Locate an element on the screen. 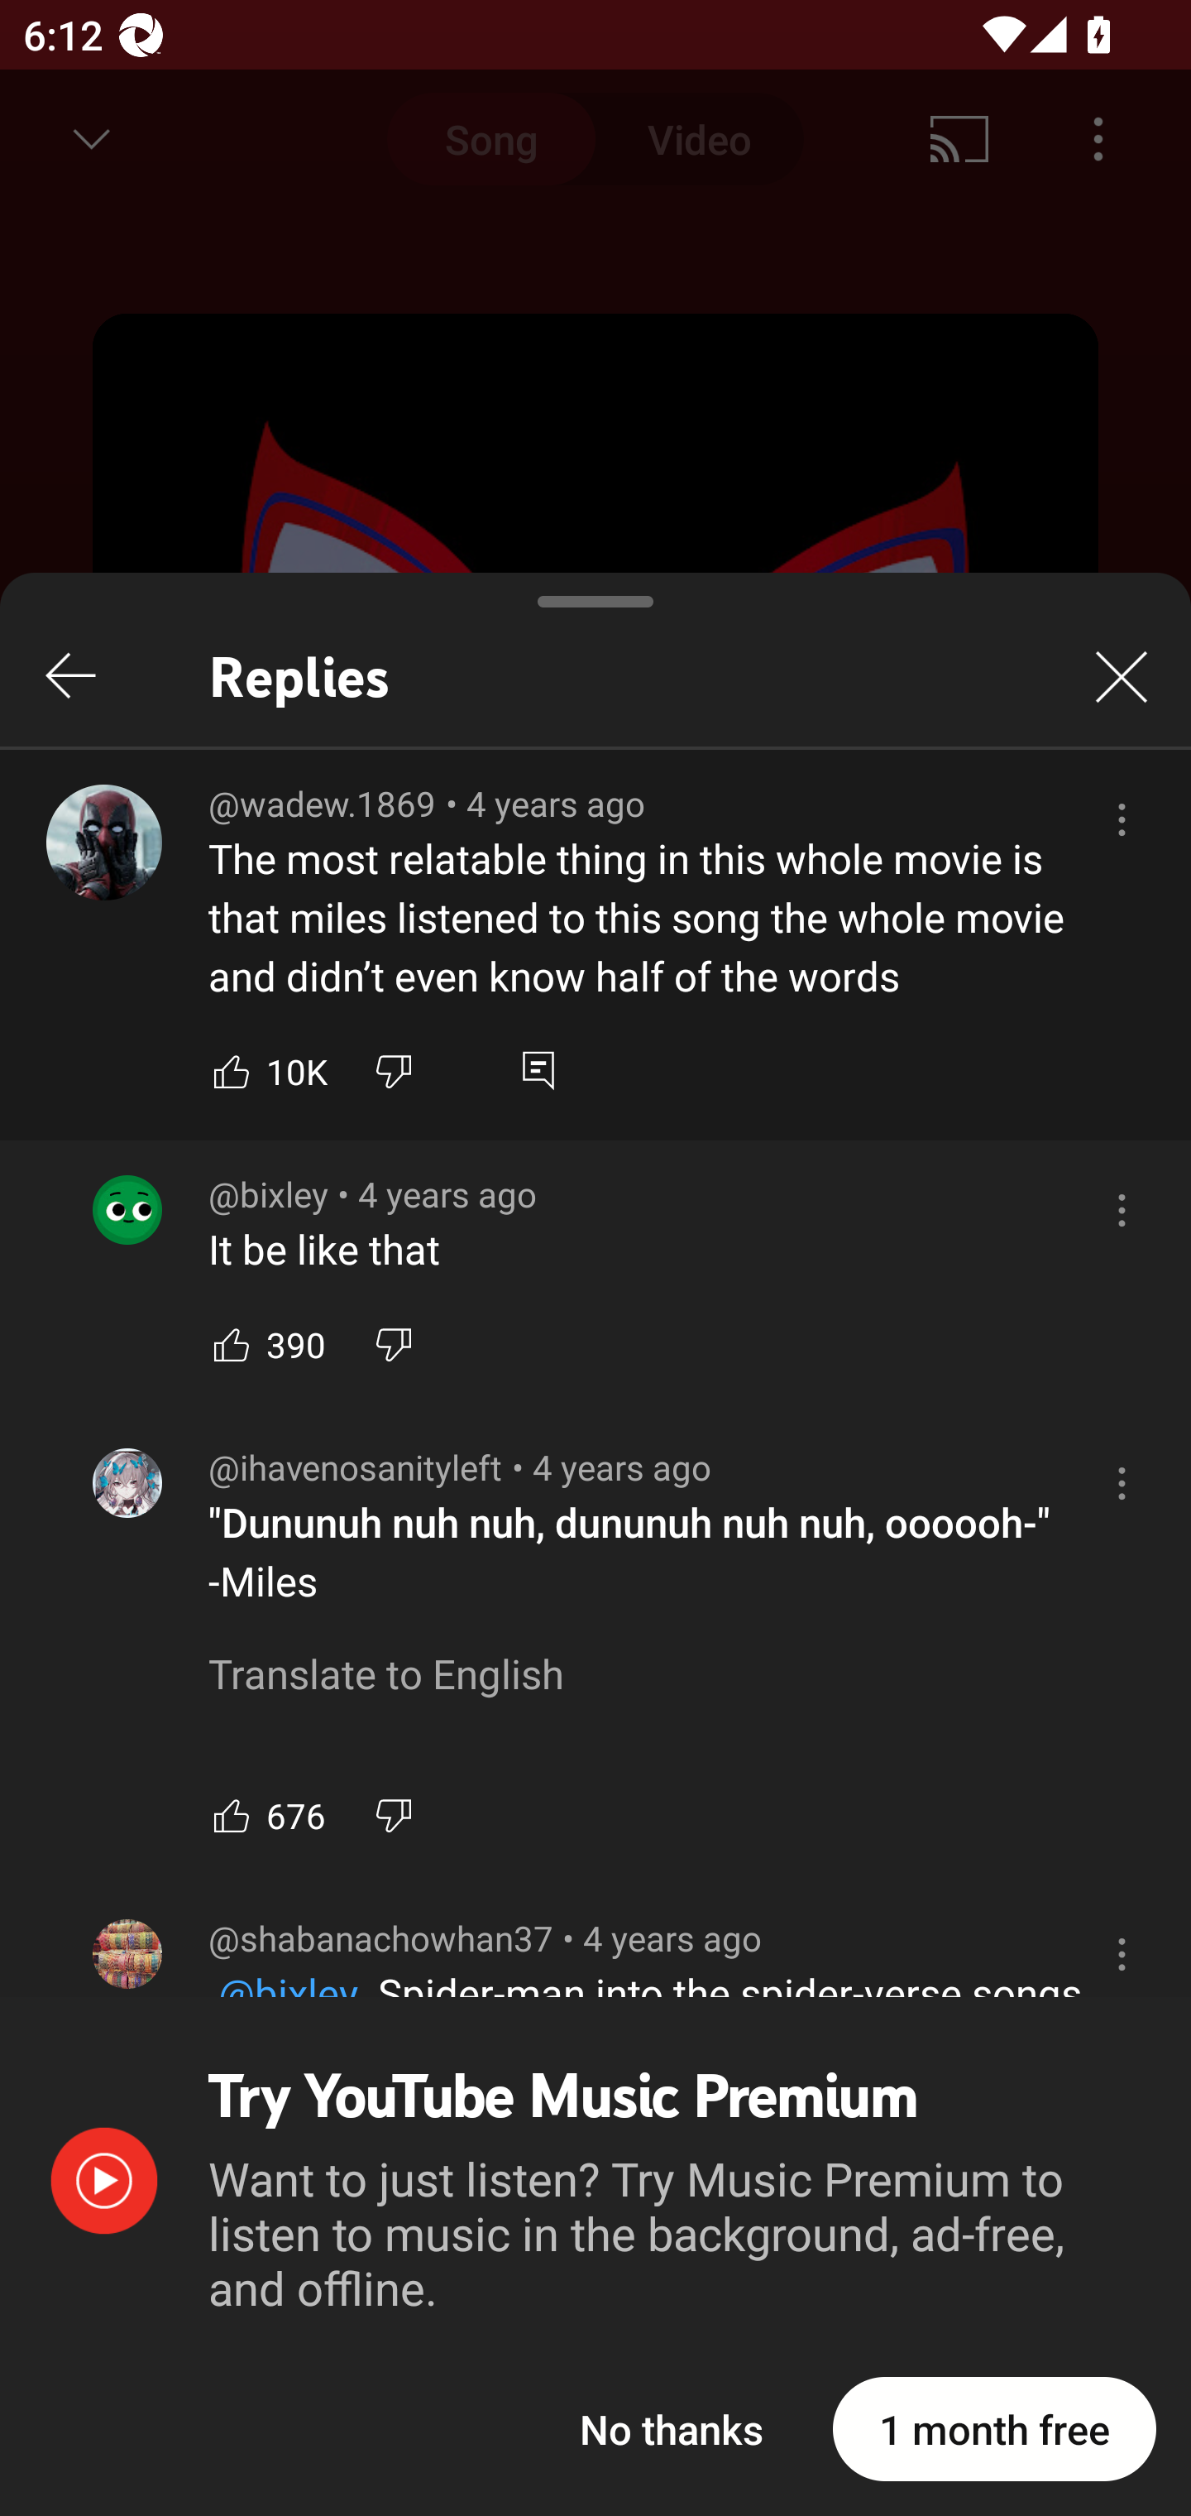 The image size is (1191, 2516). Close is located at coordinates (1122, 676).